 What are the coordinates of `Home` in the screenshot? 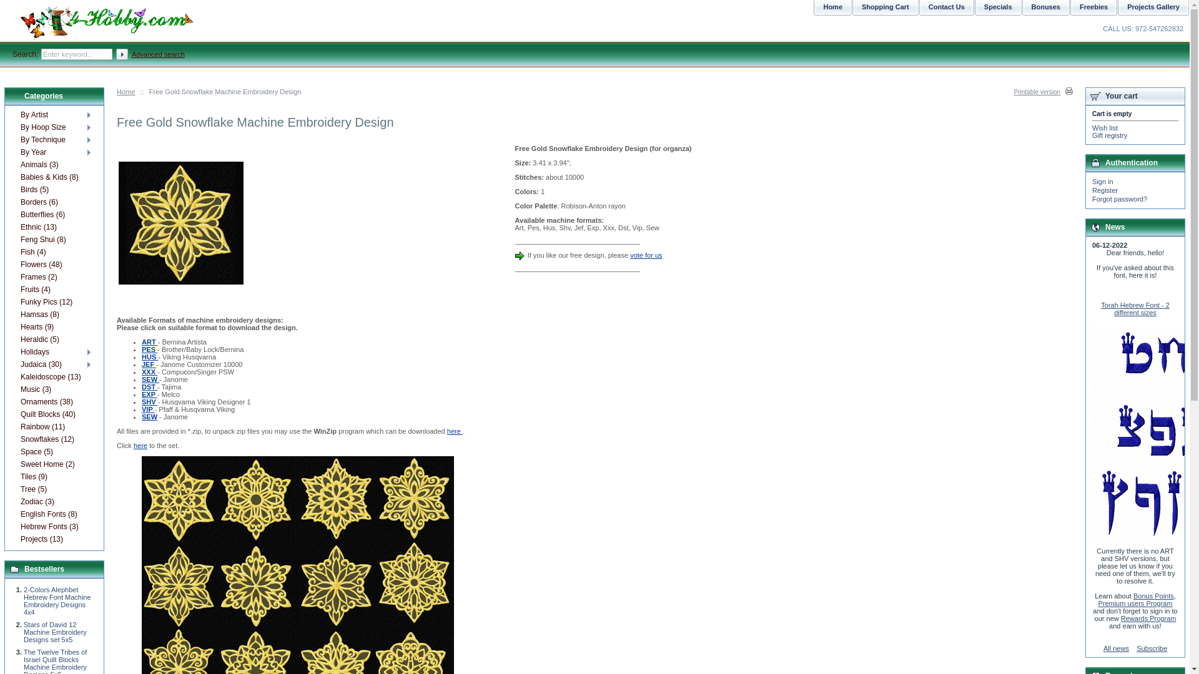 It's located at (831, 11).